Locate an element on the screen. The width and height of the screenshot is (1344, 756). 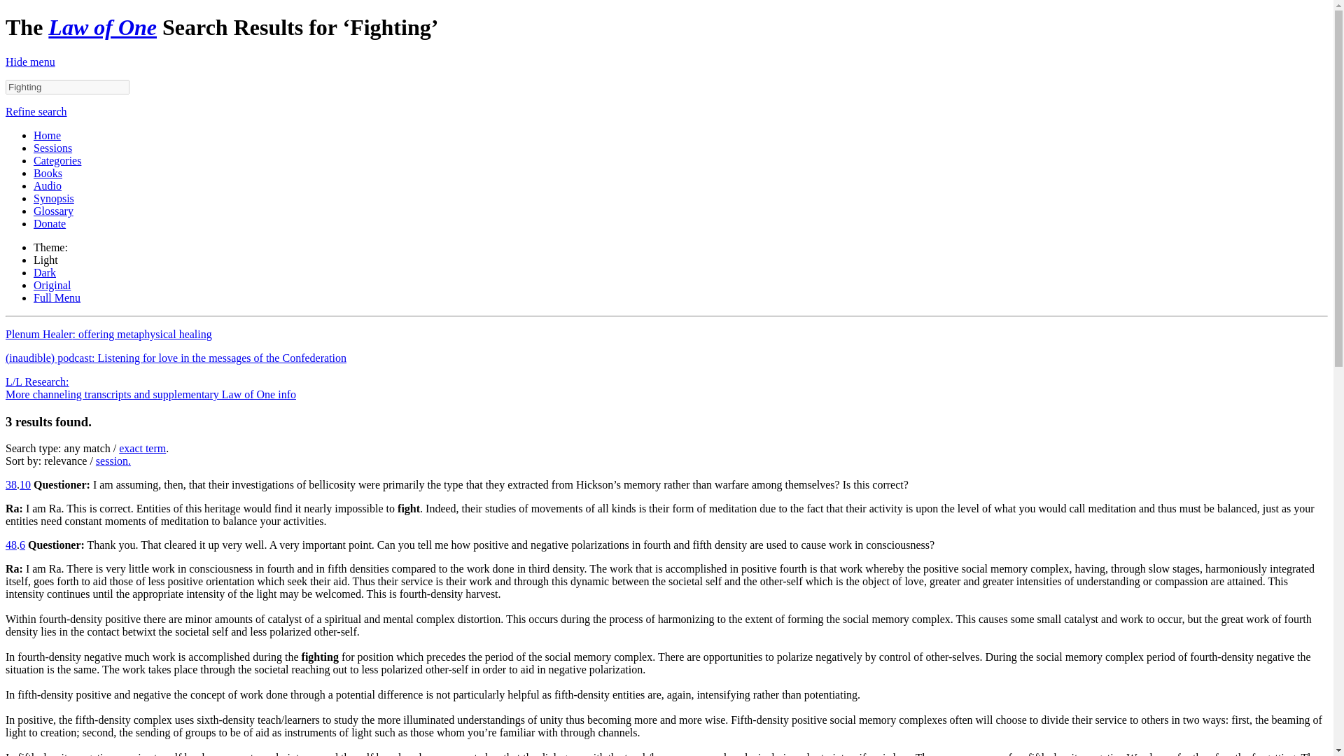
Donate is located at coordinates (50, 224).